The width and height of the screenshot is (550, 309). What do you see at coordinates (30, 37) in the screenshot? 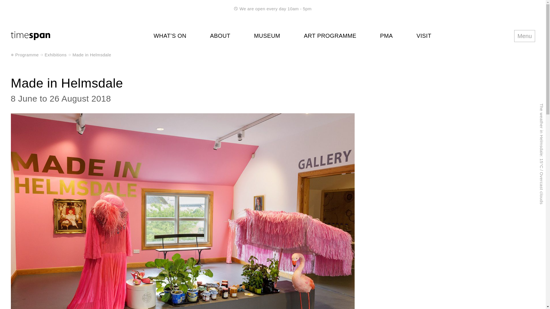
I see `Timespan` at bounding box center [30, 37].